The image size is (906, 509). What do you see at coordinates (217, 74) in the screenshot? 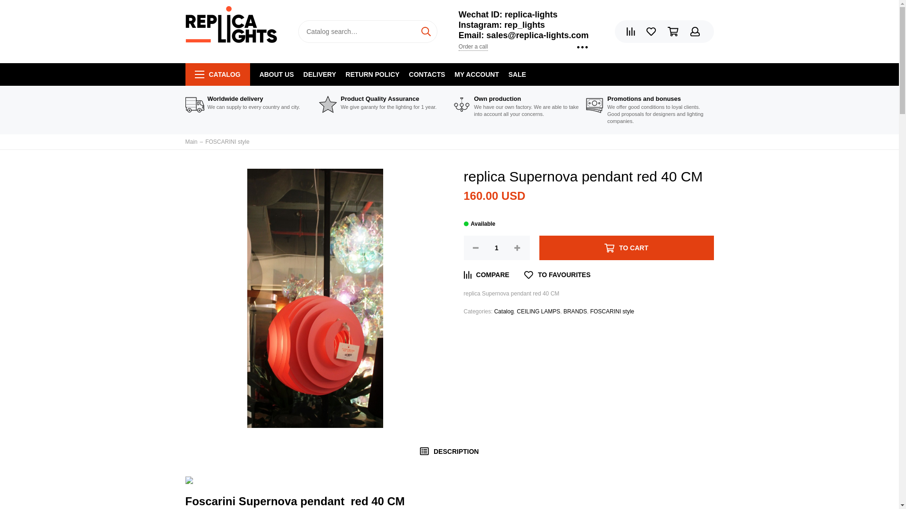
I see `CATALOG` at bounding box center [217, 74].